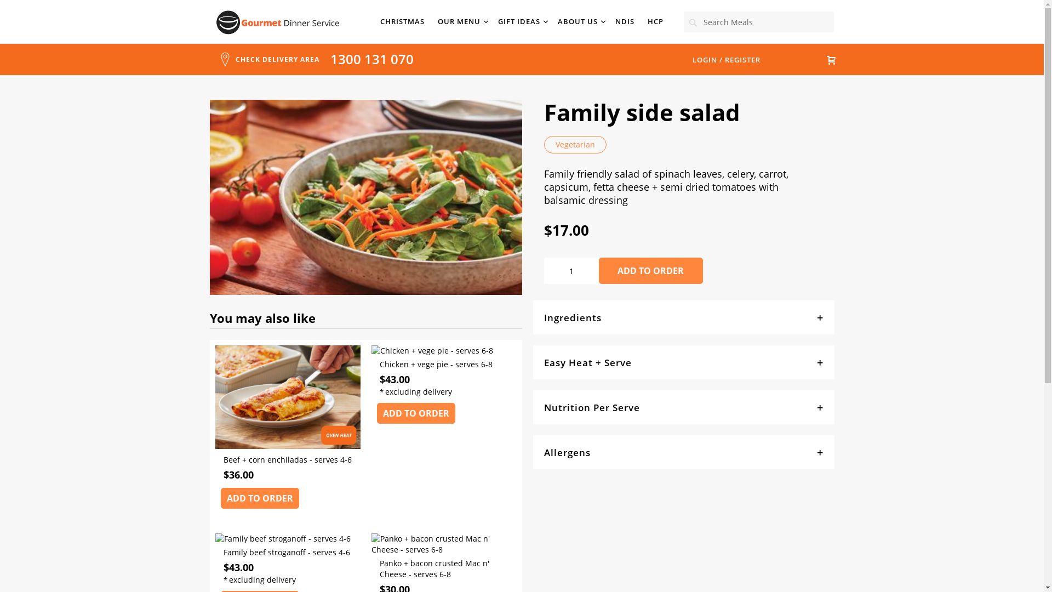  I want to click on 1300 131 070, so click(371, 59).